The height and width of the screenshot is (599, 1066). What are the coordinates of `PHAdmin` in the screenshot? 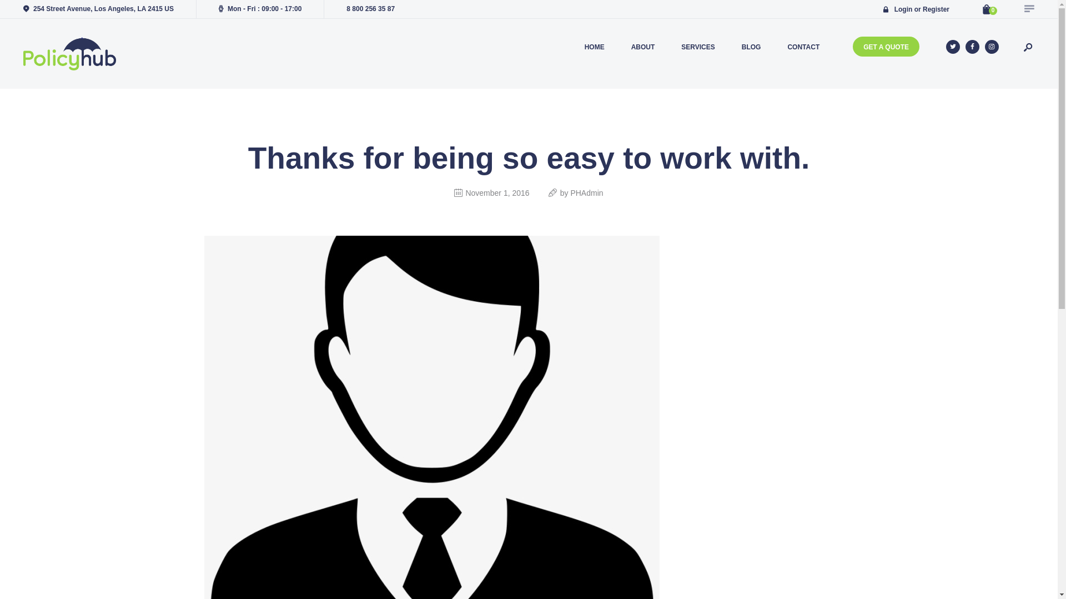 It's located at (586, 193).